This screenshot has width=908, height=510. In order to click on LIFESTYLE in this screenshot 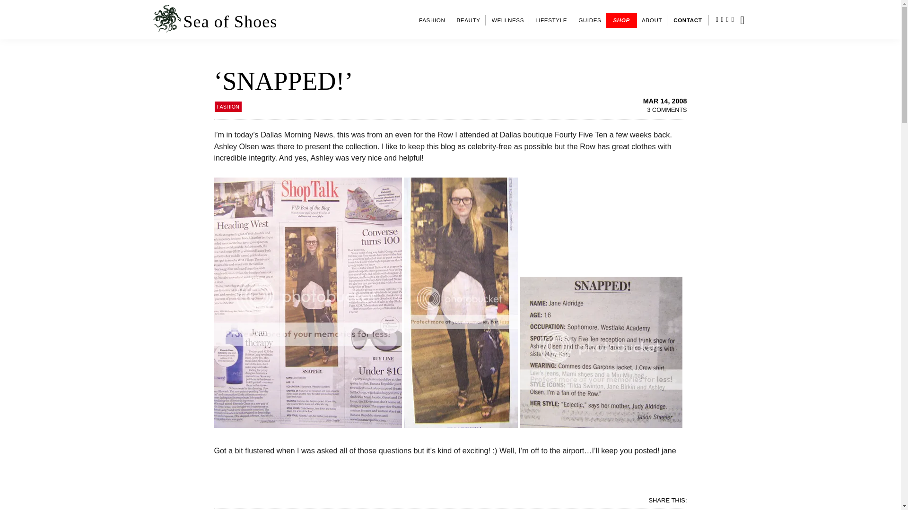, I will do `click(551, 20)`.